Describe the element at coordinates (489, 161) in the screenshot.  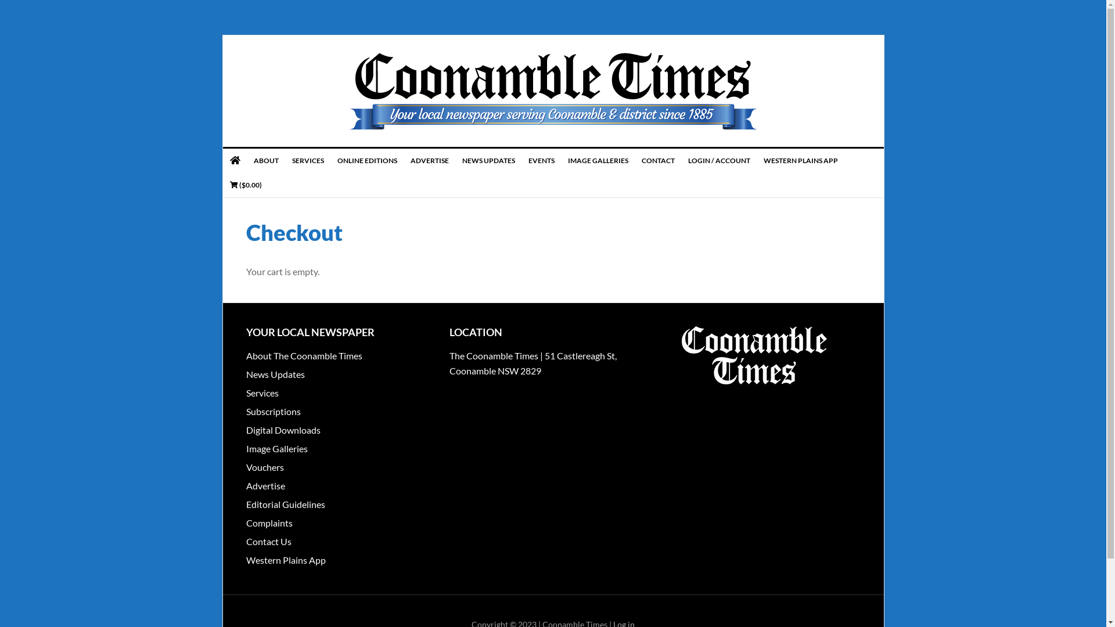
I see `NEWS UPDATES` at that location.